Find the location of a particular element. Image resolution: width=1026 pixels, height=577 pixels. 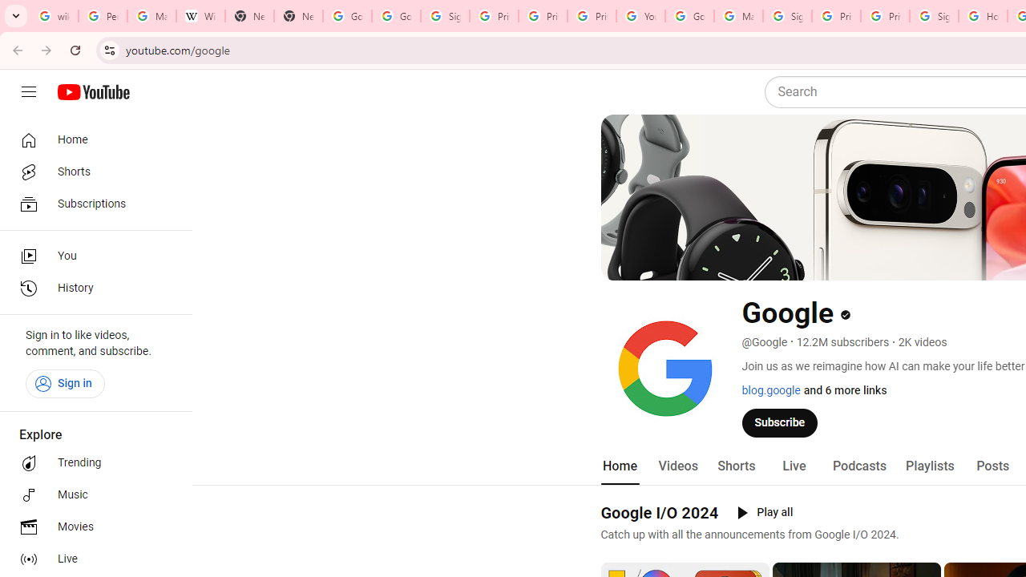

History is located at coordinates (91, 288).